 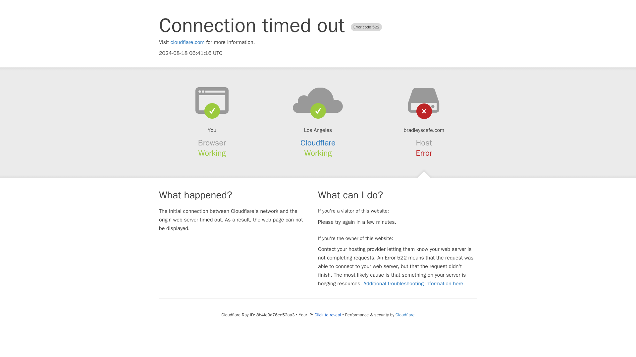 I want to click on Cloudflare, so click(x=318, y=143).